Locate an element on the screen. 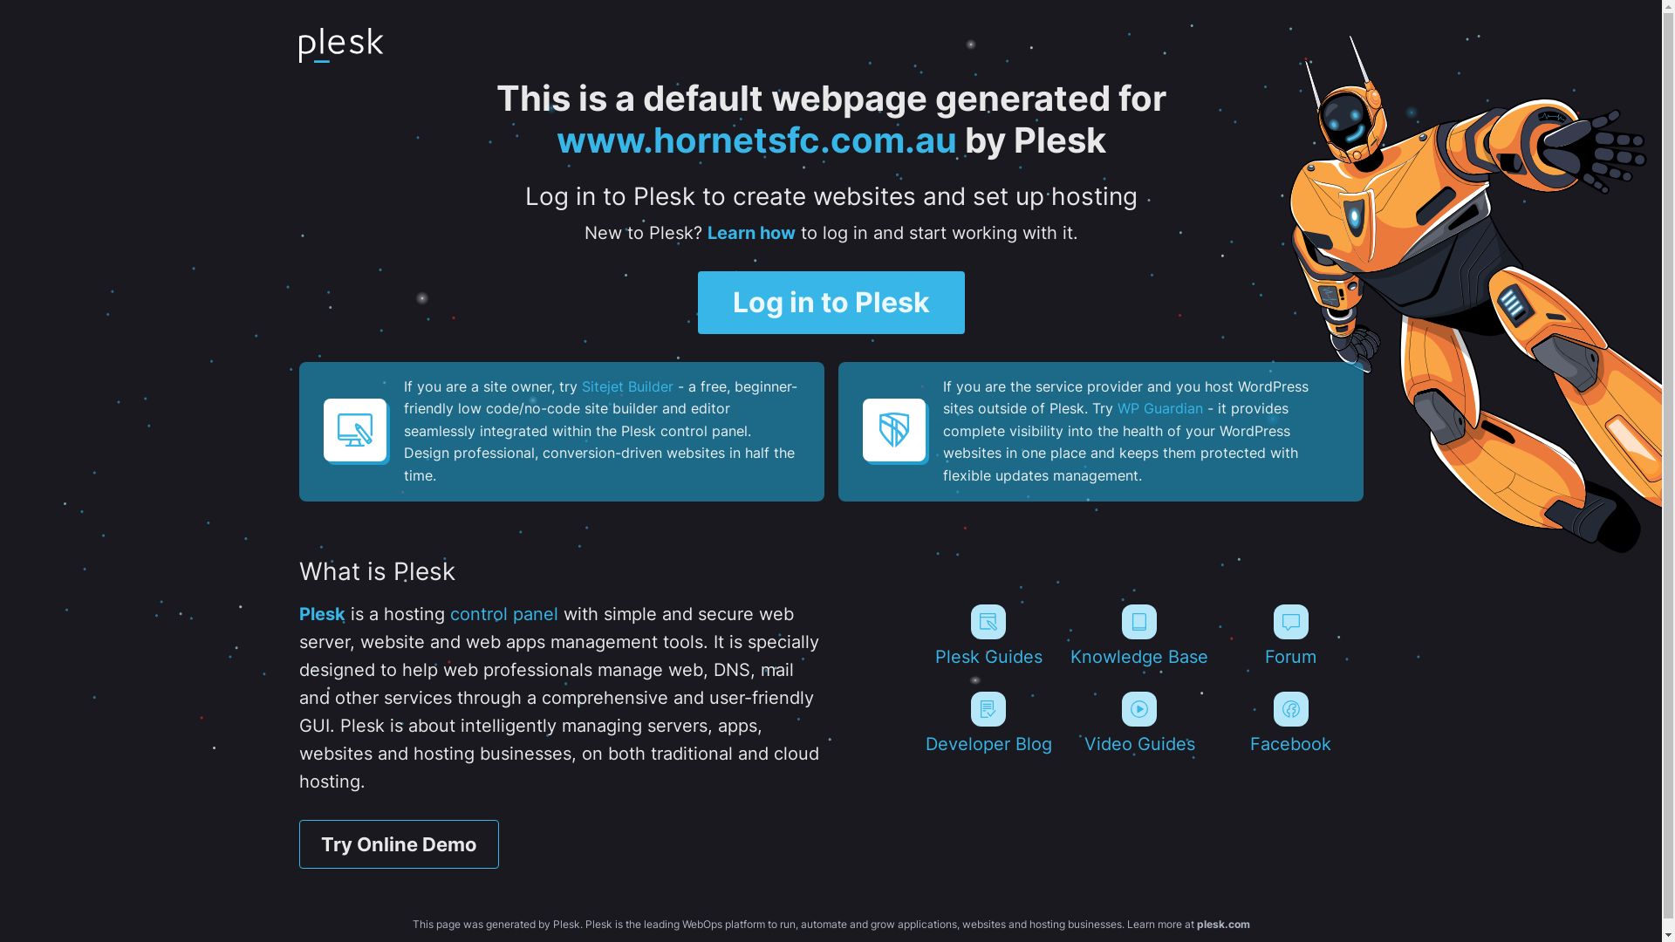 The height and width of the screenshot is (942, 1675). Try Online Demo is located at coordinates (398, 844).